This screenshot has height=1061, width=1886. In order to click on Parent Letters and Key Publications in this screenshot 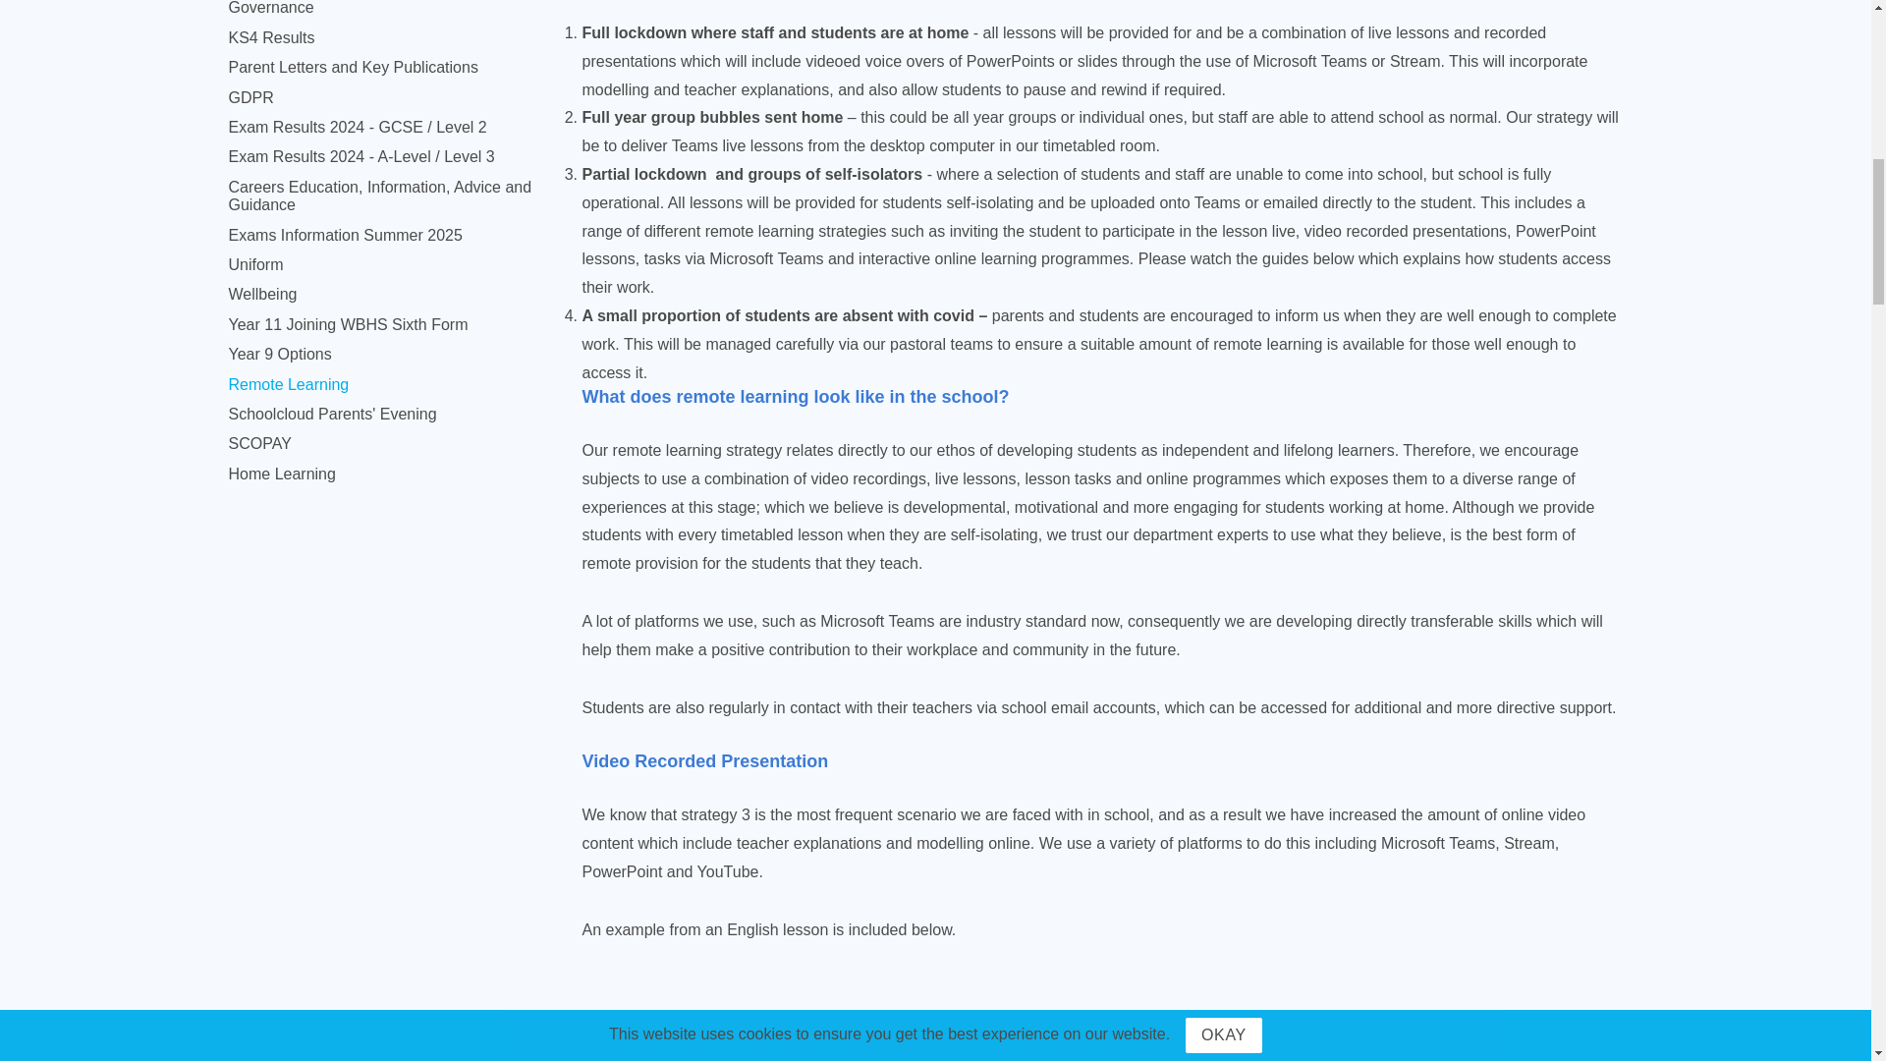, I will do `click(352, 67)`.